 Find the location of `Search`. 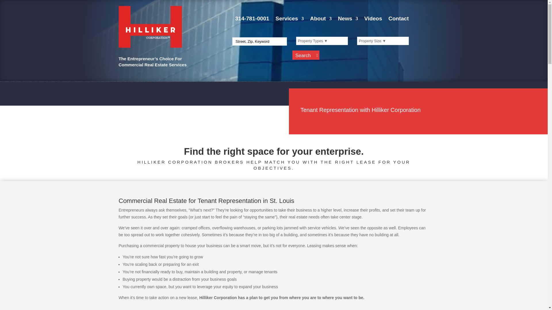

Search is located at coordinates (306, 55).